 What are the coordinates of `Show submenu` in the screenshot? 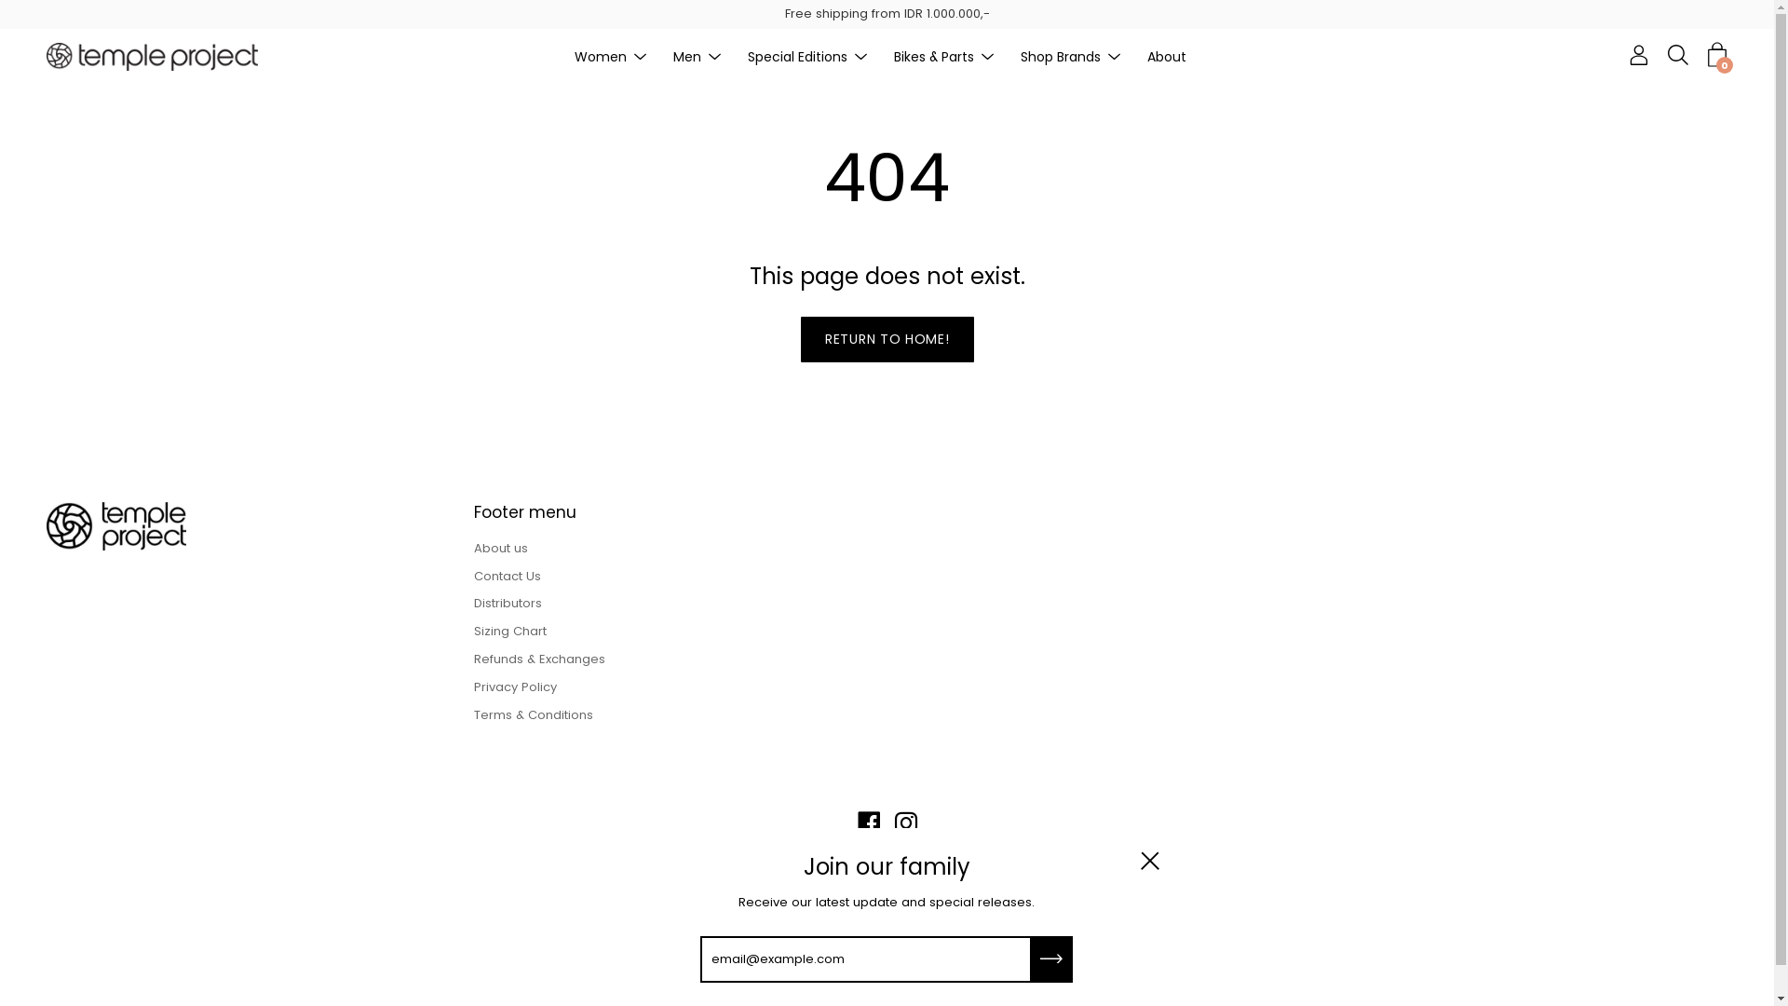 It's located at (1115, 57).